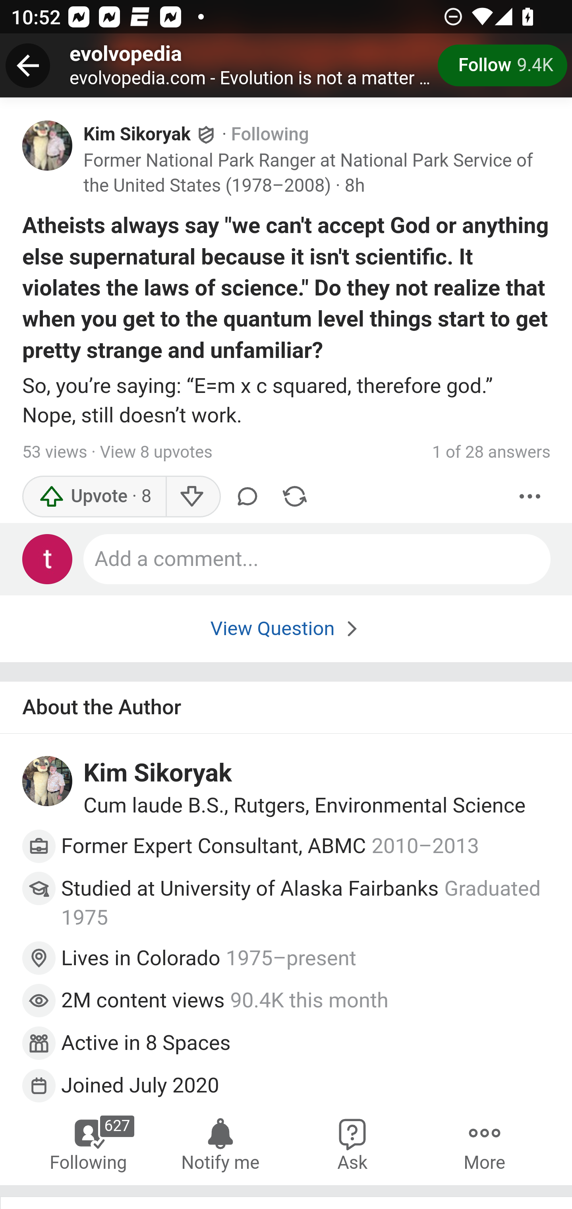  Describe the element at coordinates (502, 66) in the screenshot. I see `Follow 9.4K` at that location.